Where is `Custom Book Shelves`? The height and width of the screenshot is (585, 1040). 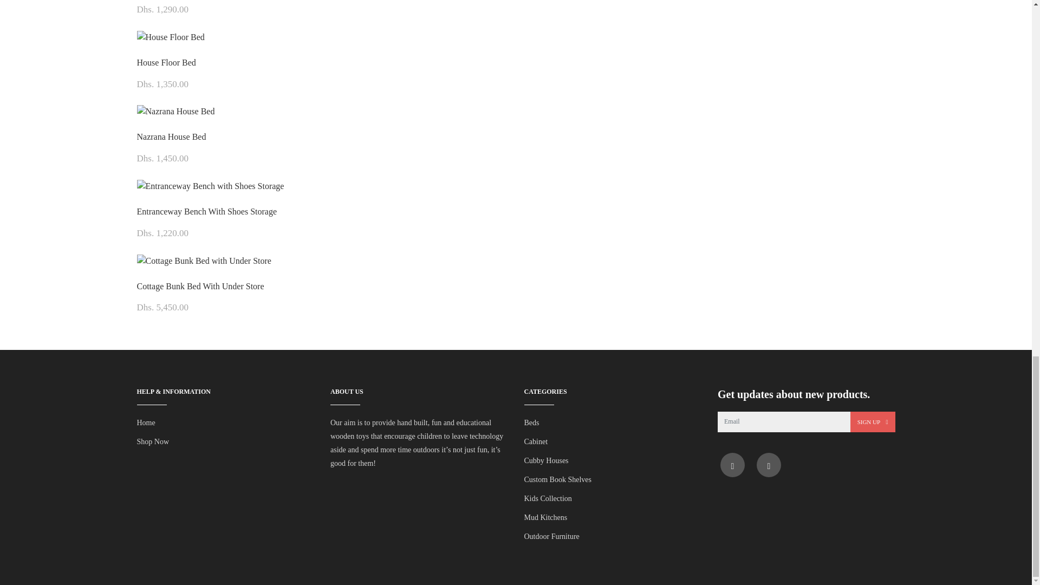 Custom Book Shelves is located at coordinates (558, 480).